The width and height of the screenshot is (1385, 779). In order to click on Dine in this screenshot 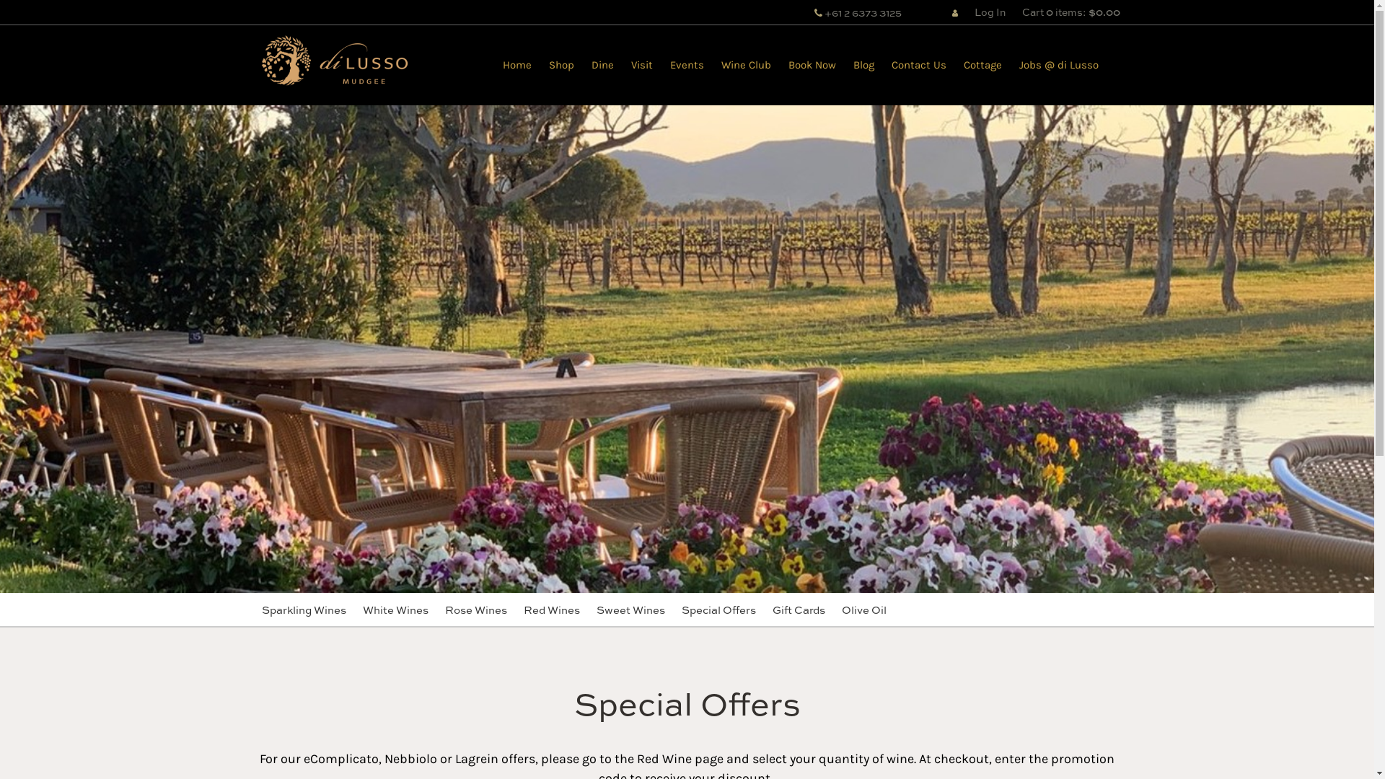, I will do `click(603, 65)`.